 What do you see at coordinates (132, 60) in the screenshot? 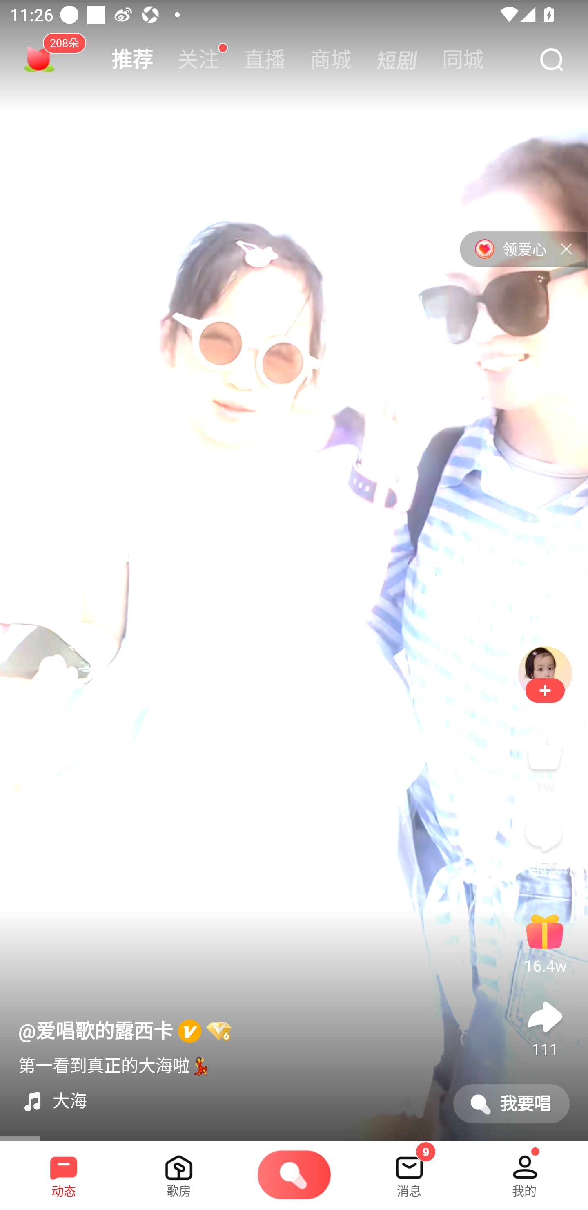
I see `推荐` at bounding box center [132, 60].